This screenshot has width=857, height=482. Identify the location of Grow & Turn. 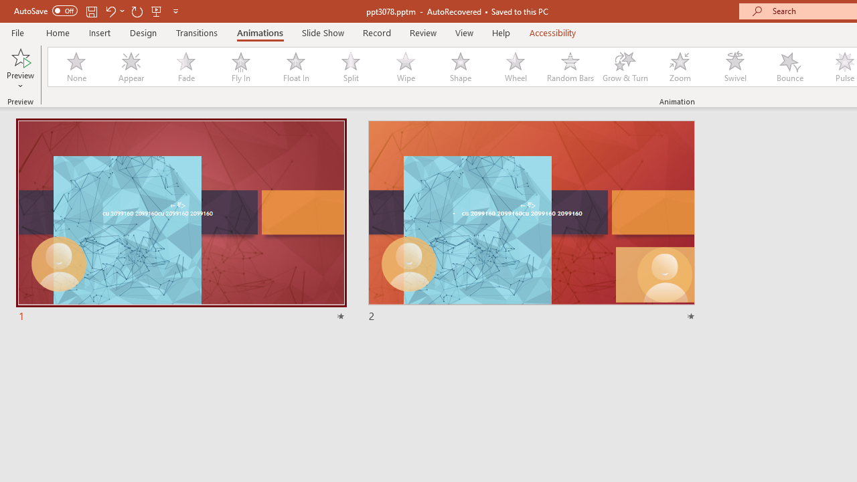
(625, 67).